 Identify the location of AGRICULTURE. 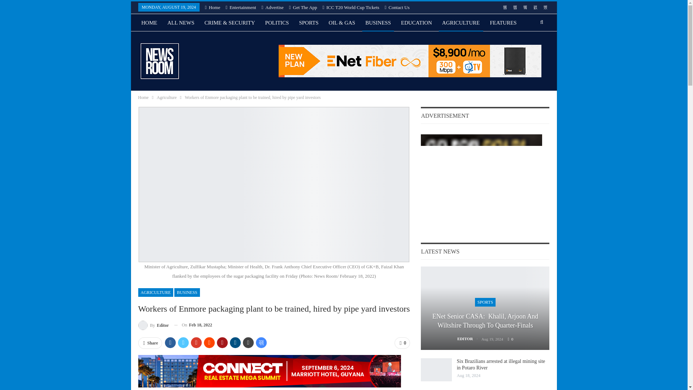
(156, 292).